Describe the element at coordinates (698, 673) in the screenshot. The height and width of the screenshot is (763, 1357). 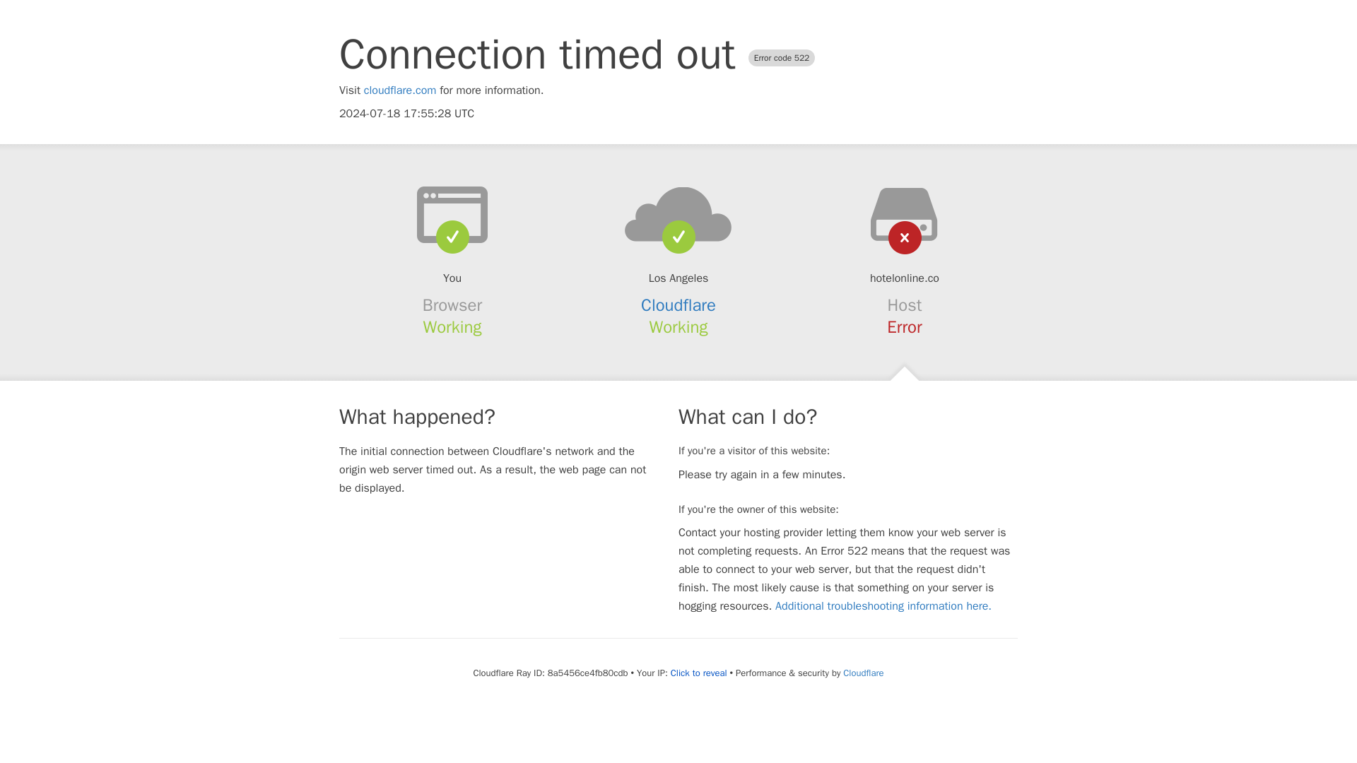
I see `Click to reveal` at that location.